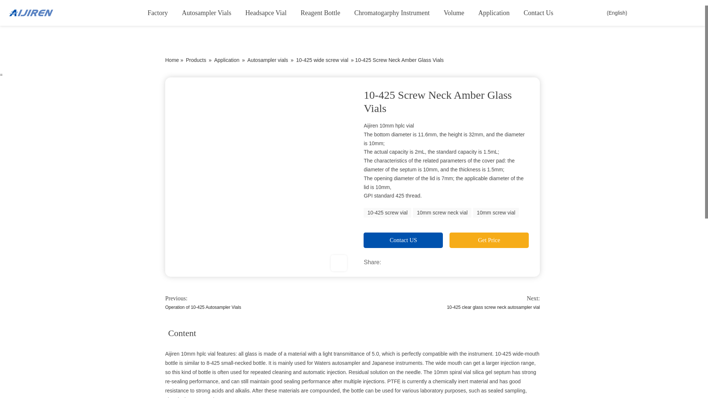  What do you see at coordinates (206, 13) in the screenshot?
I see `Autosampler Vials` at bounding box center [206, 13].